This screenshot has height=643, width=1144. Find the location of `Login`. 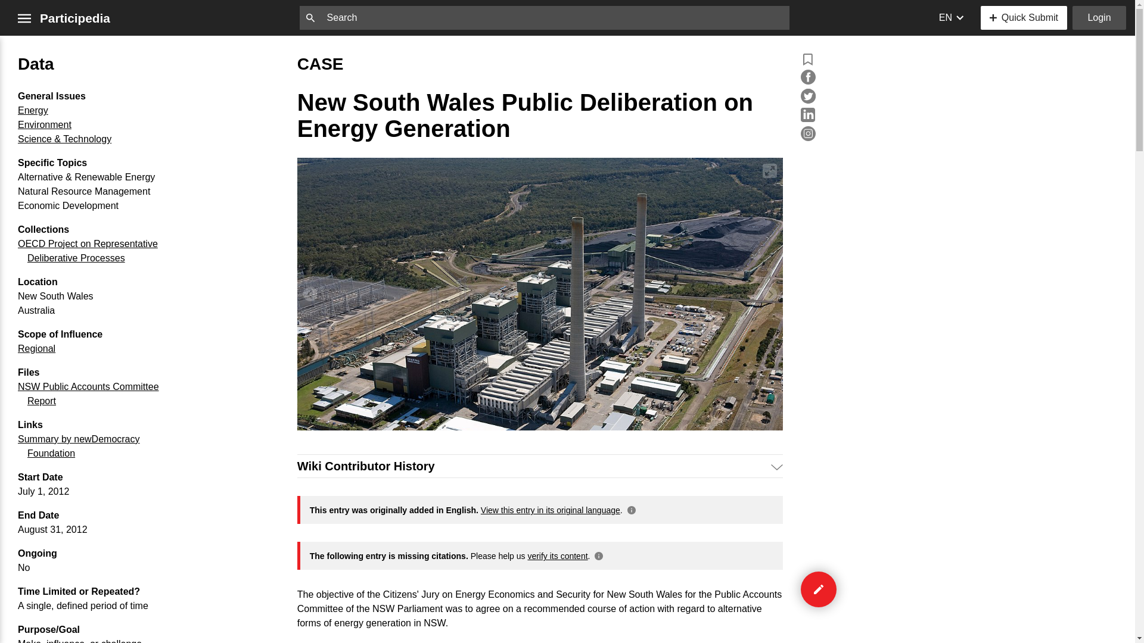

Login is located at coordinates (1099, 17).